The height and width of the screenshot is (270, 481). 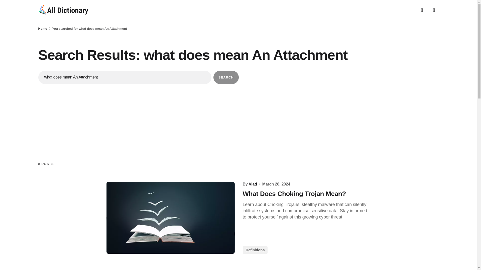 I want to click on Vlad, so click(x=253, y=184).